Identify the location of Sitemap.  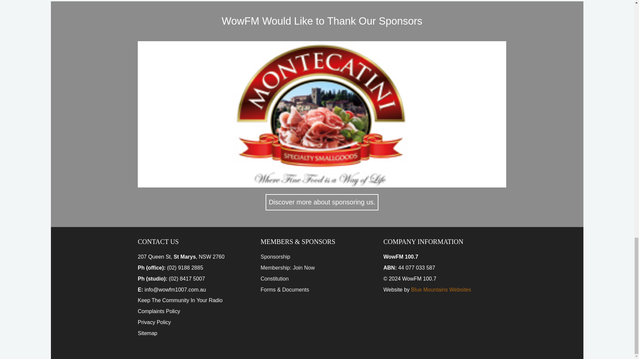
(147, 333).